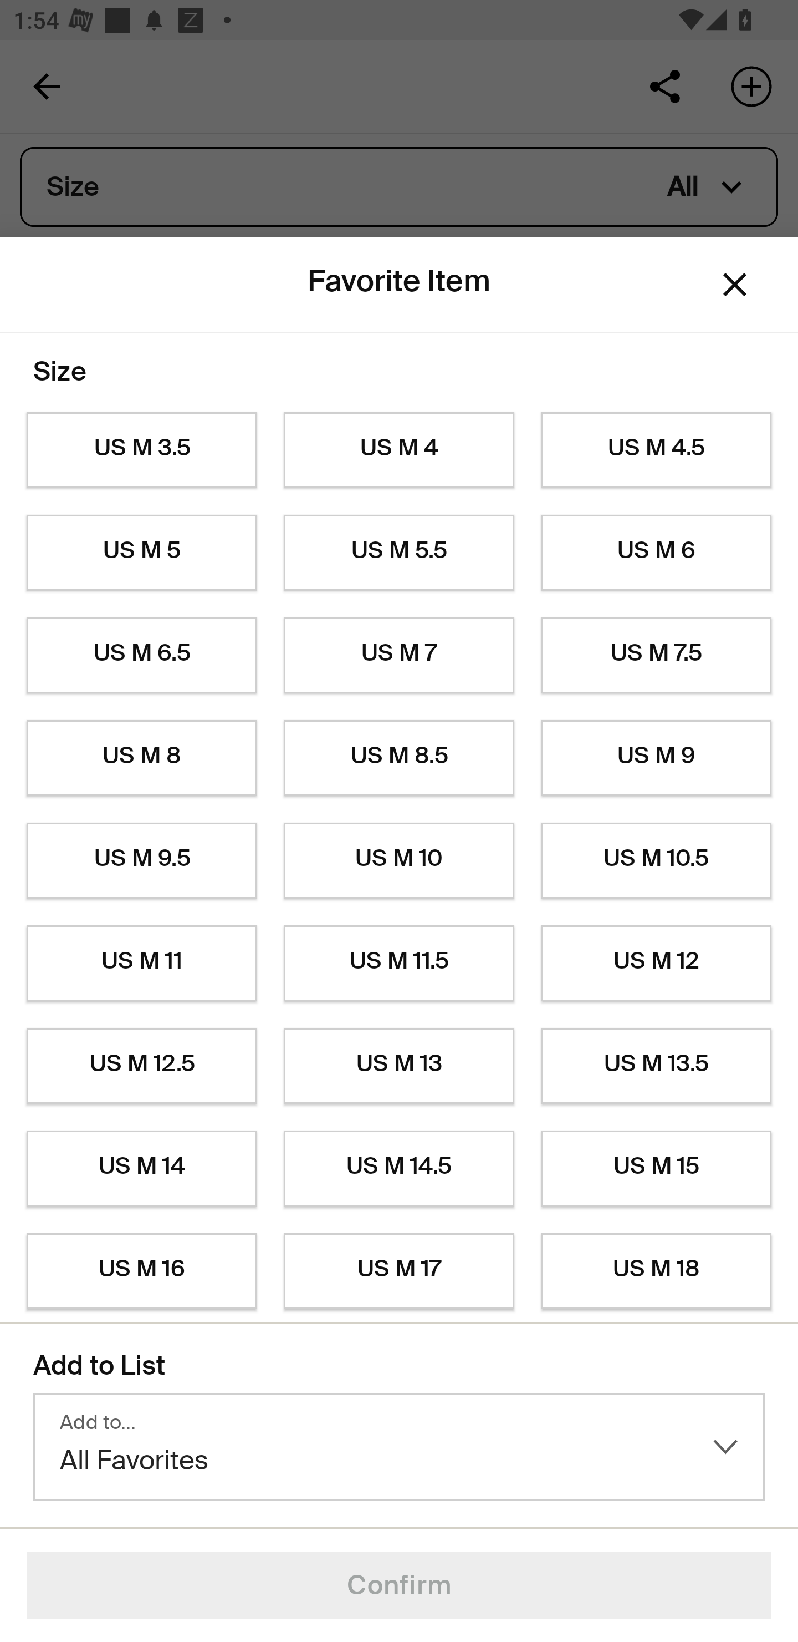 This screenshot has width=798, height=1642. Describe the element at coordinates (656, 656) in the screenshot. I see `US M 7.5` at that location.